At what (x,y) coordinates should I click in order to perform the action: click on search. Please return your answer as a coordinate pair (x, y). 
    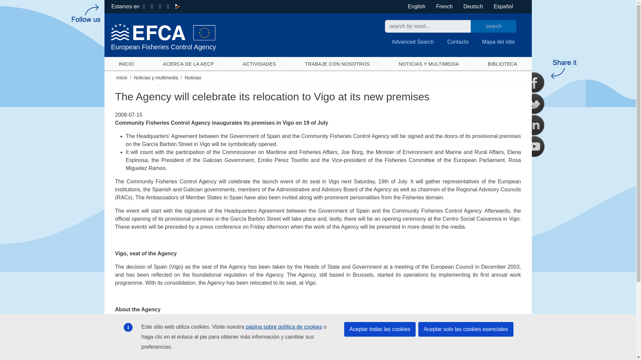
    Looking at the image, I should click on (493, 26).